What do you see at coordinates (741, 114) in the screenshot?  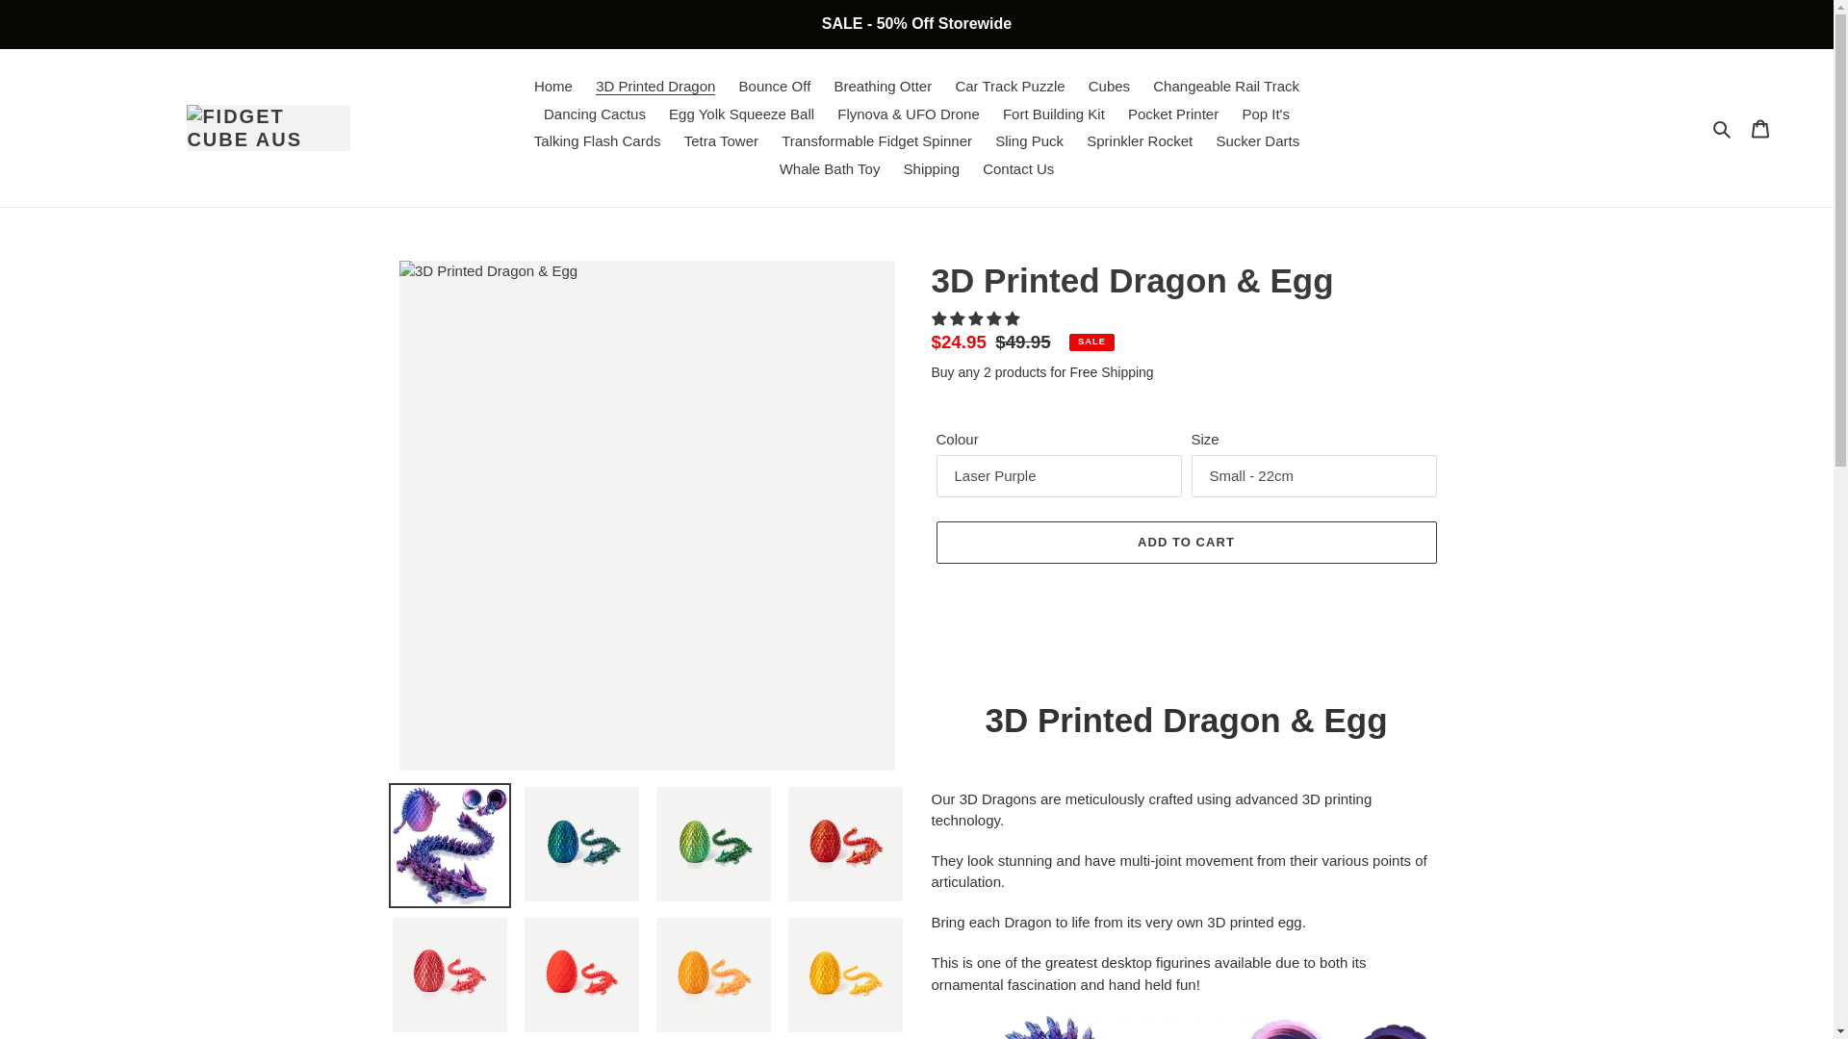 I see `Egg Yolk Squeeze Ball` at bounding box center [741, 114].